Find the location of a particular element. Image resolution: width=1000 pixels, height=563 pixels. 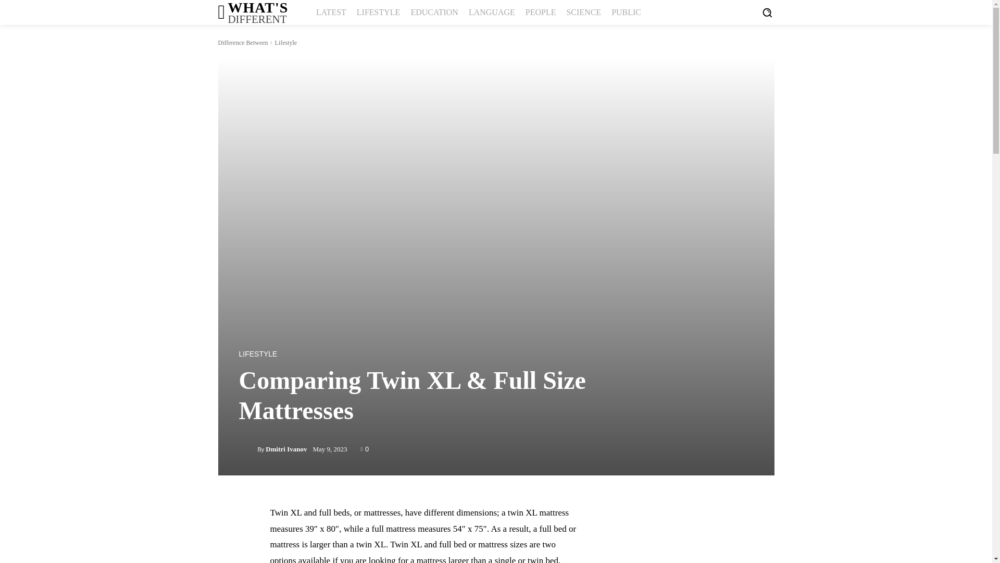

Lifestyle is located at coordinates (257, 353).